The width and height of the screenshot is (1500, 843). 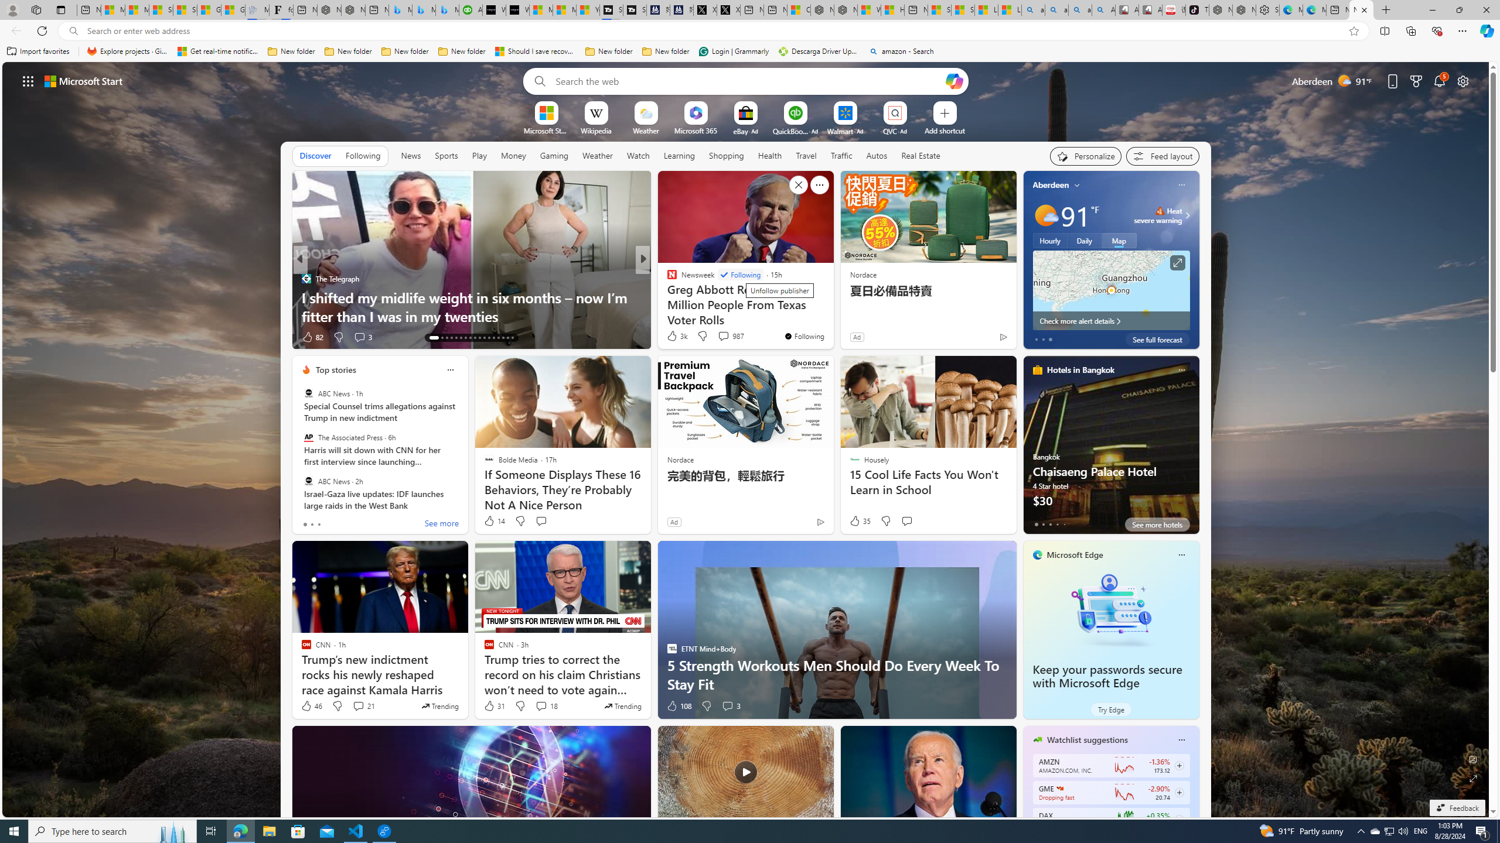 What do you see at coordinates (666, 279) in the screenshot?
I see `Newsweek` at bounding box center [666, 279].